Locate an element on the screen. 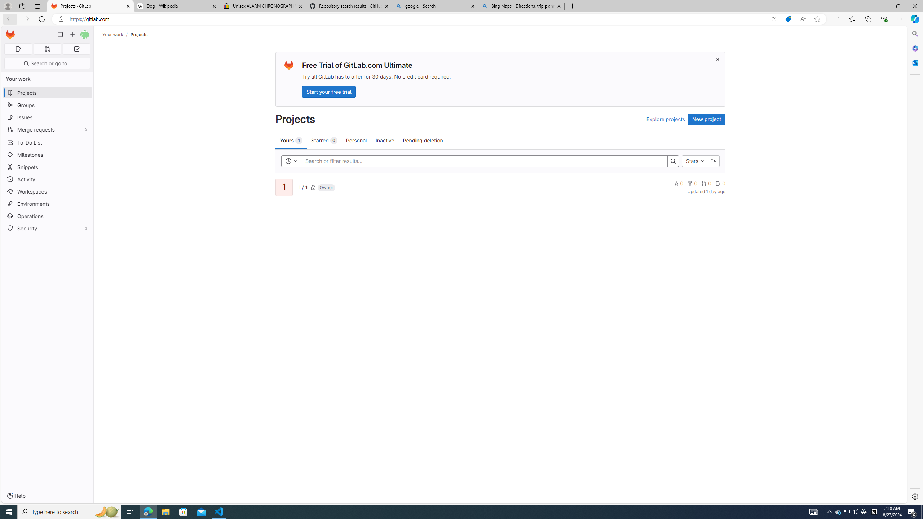 The height and width of the screenshot is (519, 923). Dismiss trial promotion is located at coordinates (717, 59).